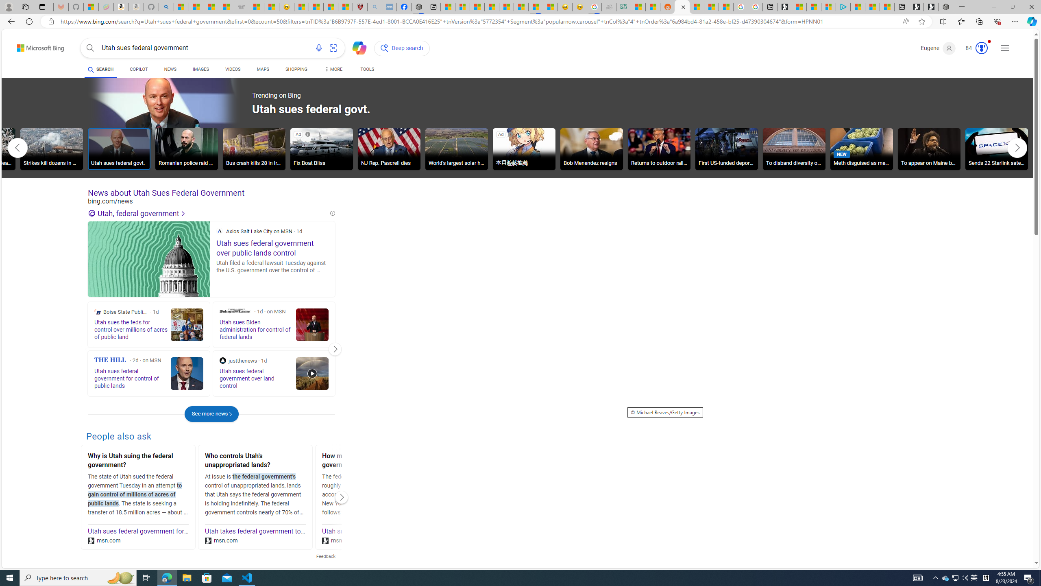 The height and width of the screenshot is (586, 1041). What do you see at coordinates (406, 531) in the screenshot?
I see `Utah sues Biden administration for control of federal lands` at bounding box center [406, 531].